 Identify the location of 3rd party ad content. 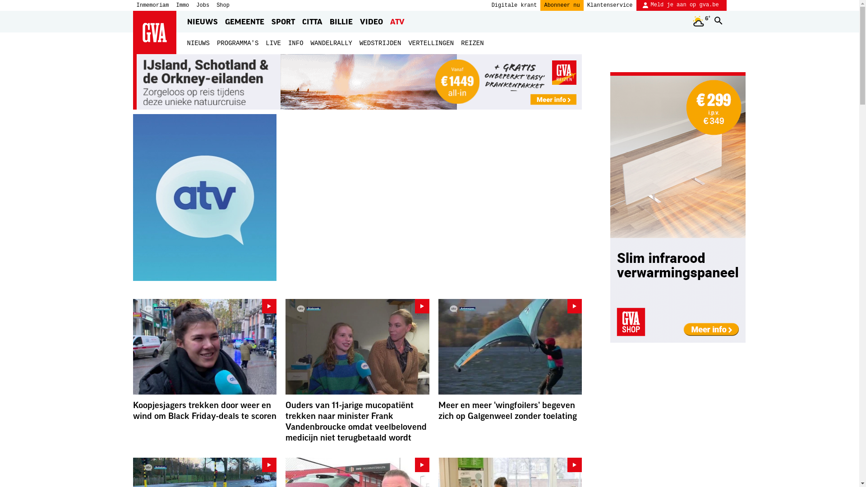
(678, 207).